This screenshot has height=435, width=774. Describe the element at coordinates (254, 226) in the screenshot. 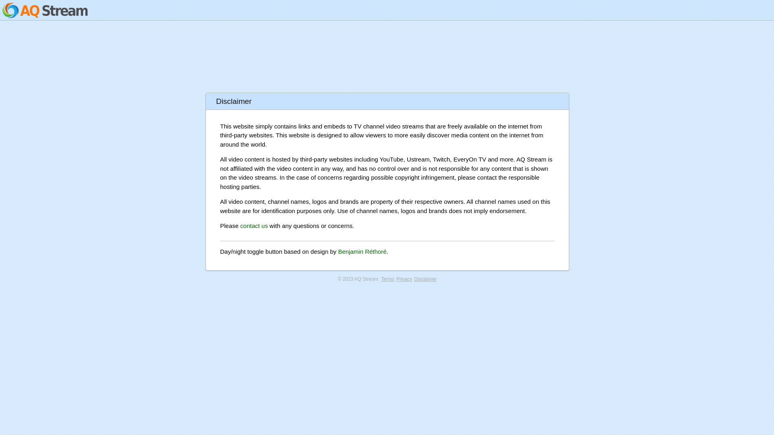

I see `contact us` at that location.